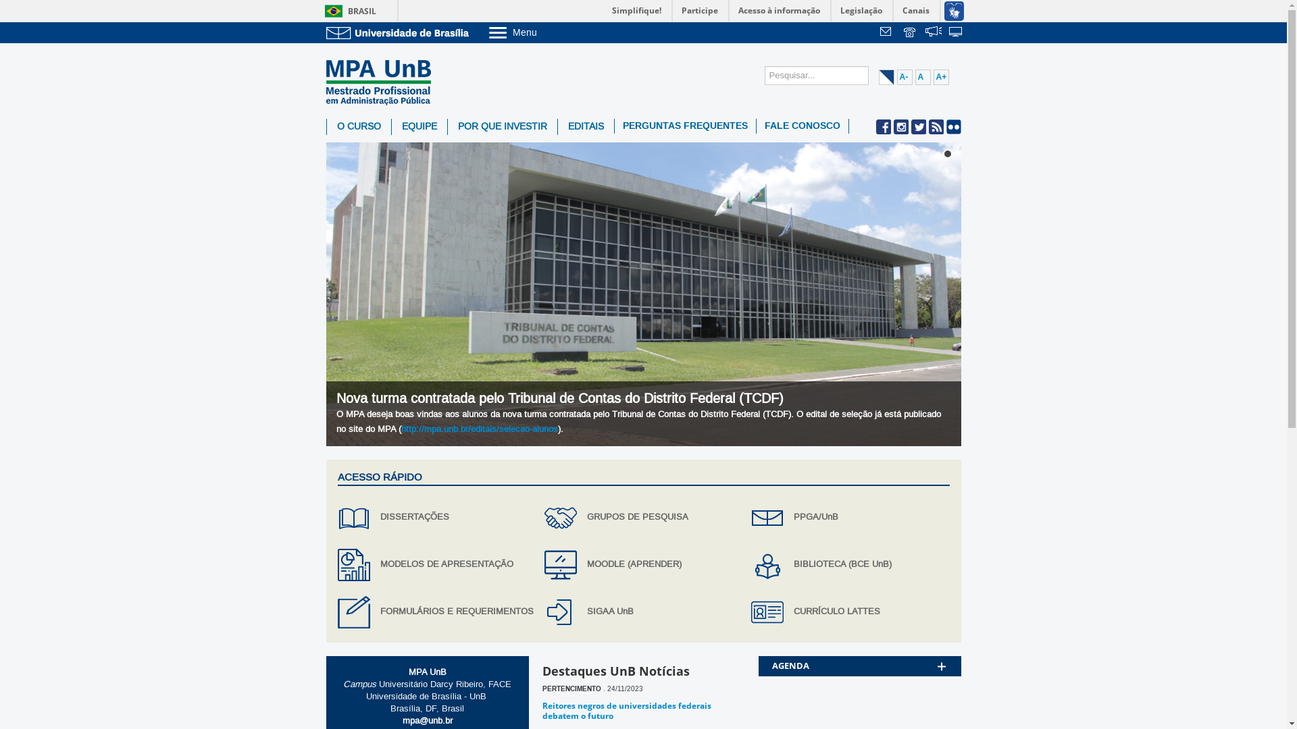 The height and width of the screenshot is (729, 1297). Describe the element at coordinates (888, 33) in the screenshot. I see ` ` at that location.